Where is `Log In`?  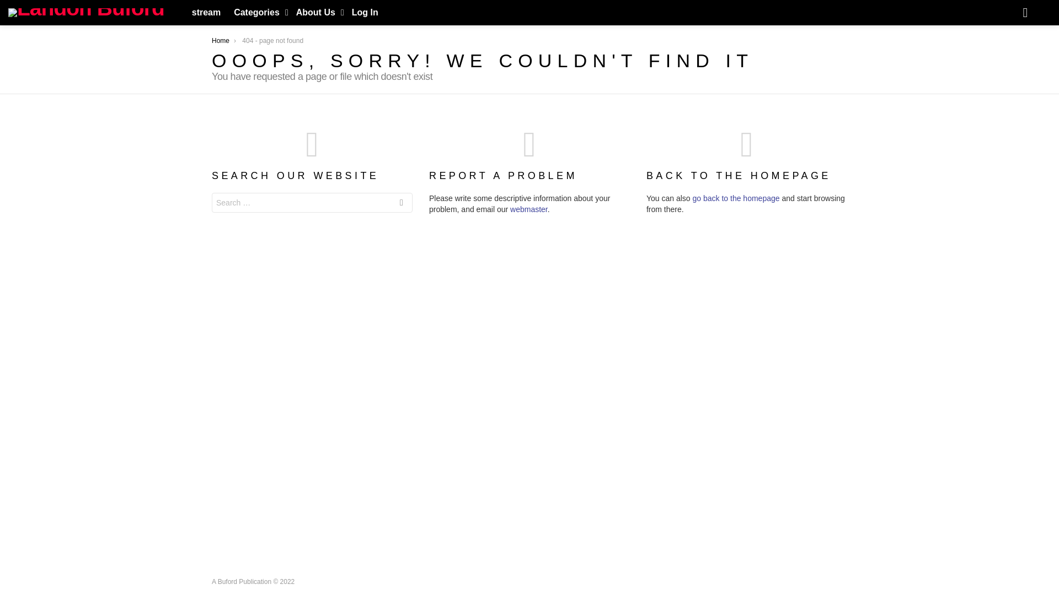 Log In is located at coordinates (365, 12).